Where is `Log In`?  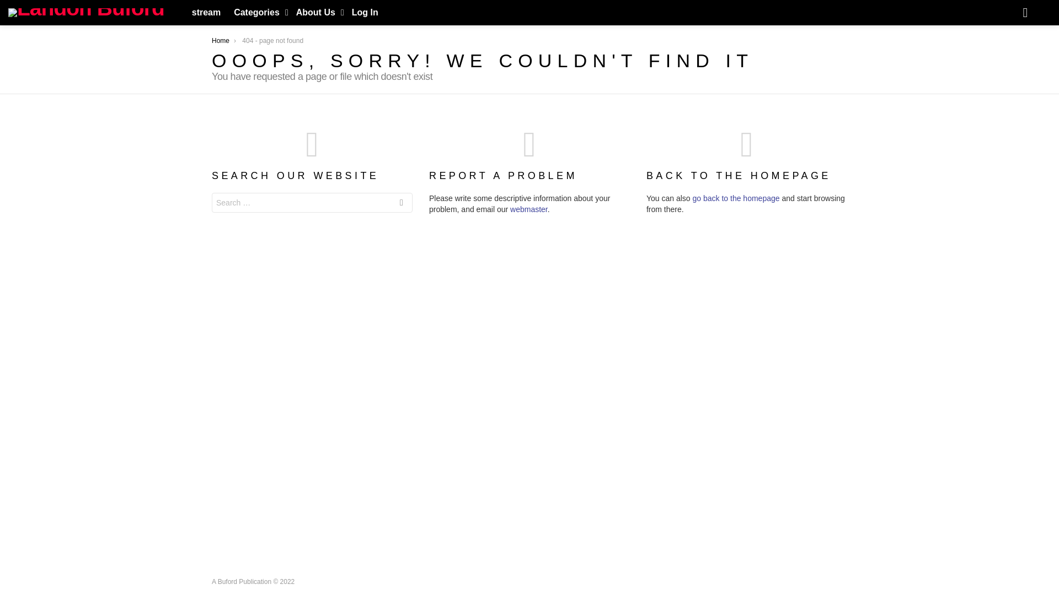 Log In is located at coordinates (365, 12).